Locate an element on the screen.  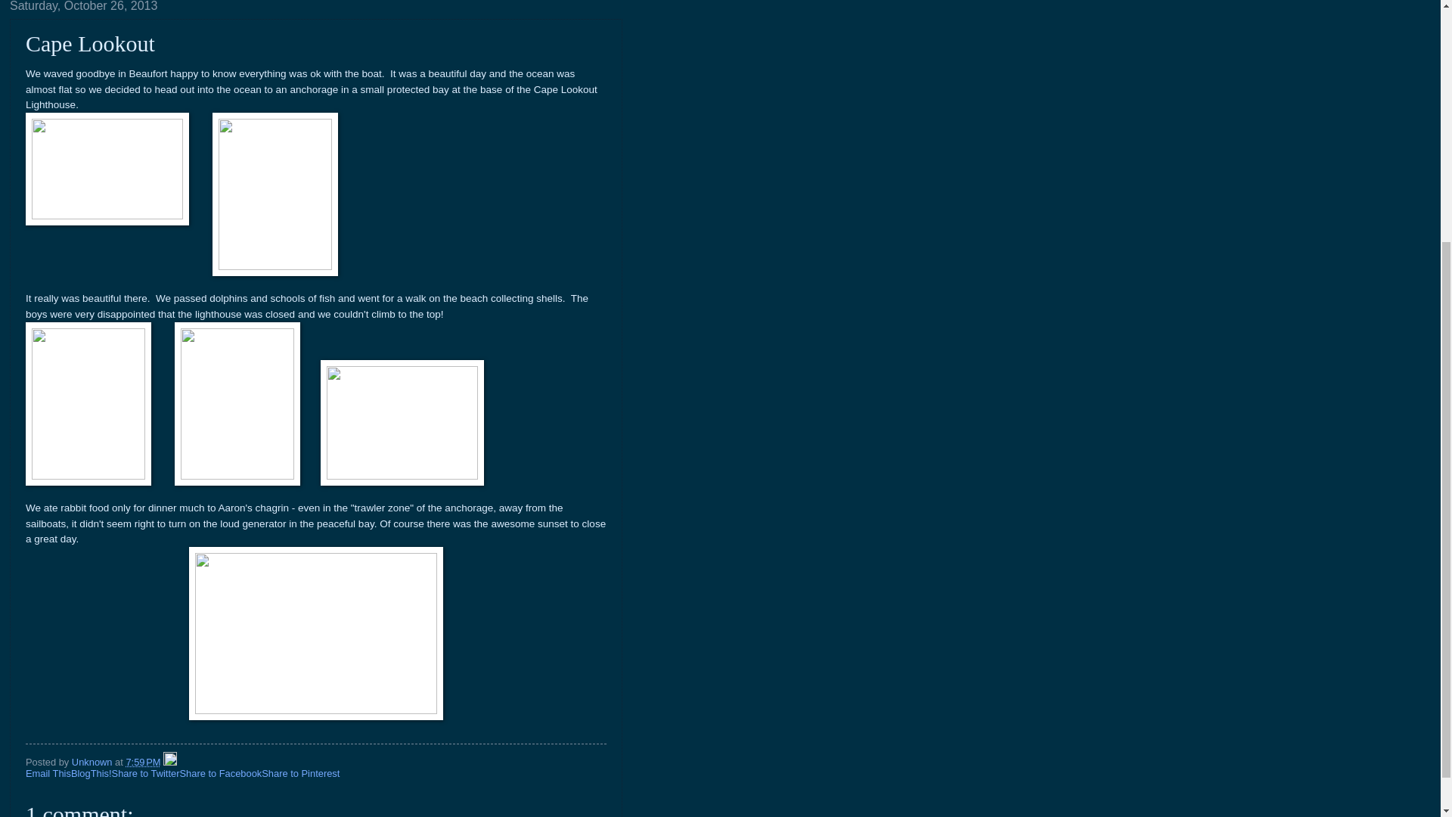
Share to Facebook is located at coordinates (219, 773).